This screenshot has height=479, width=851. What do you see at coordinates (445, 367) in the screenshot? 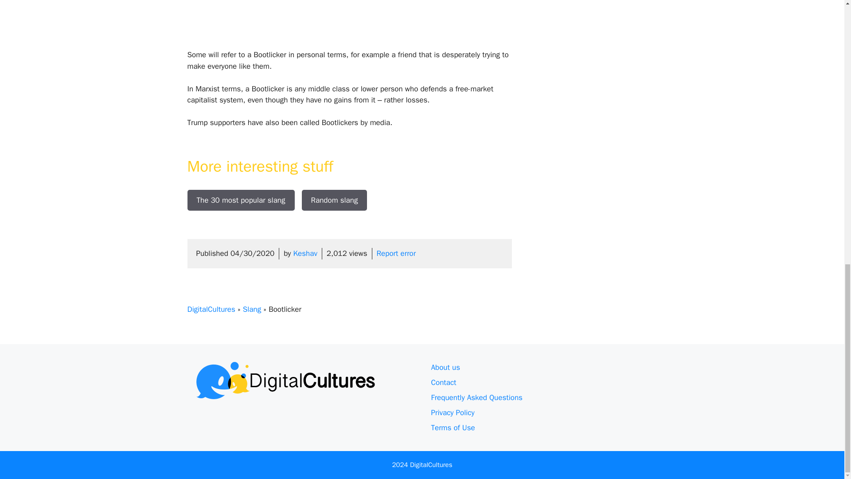
I see `About us` at bounding box center [445, 367].